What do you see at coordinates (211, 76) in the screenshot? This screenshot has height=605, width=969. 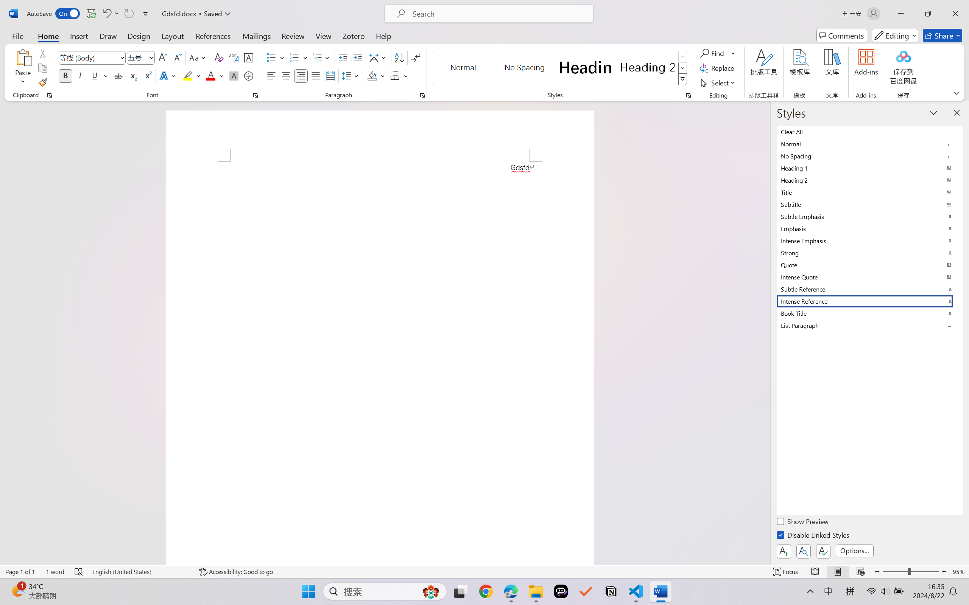 I see `Font Color Red` at bounding box center [211, 76].